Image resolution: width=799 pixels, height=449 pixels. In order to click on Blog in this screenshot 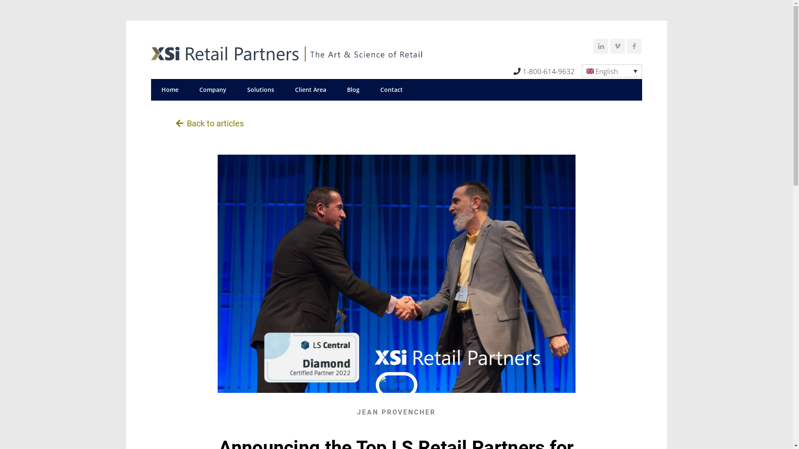, I will do `click(353, 90)`.